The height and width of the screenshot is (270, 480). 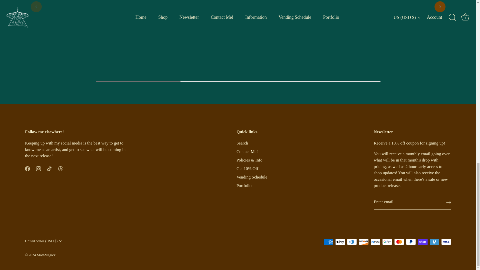 I want to click on Right arrow long, so click(x=448, y=202).